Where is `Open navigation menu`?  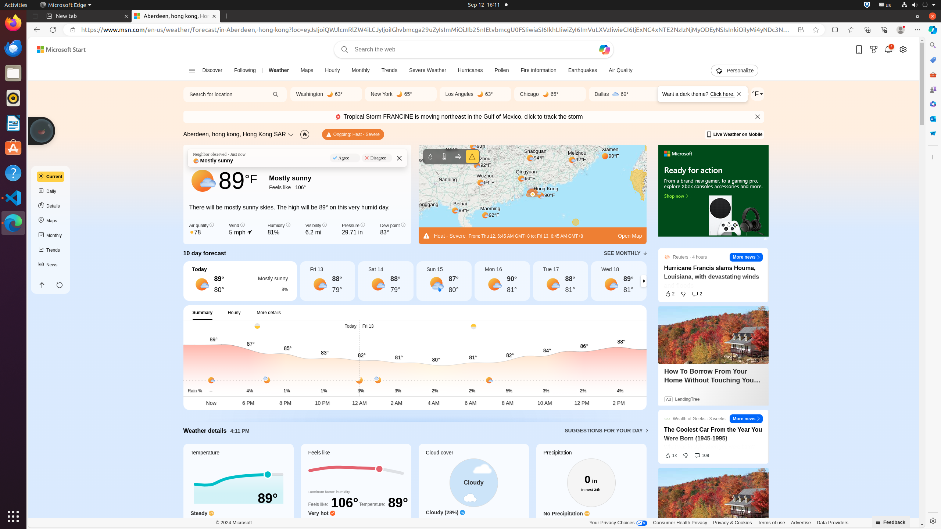 Open navigation menu is located at coordinates (192, 71).